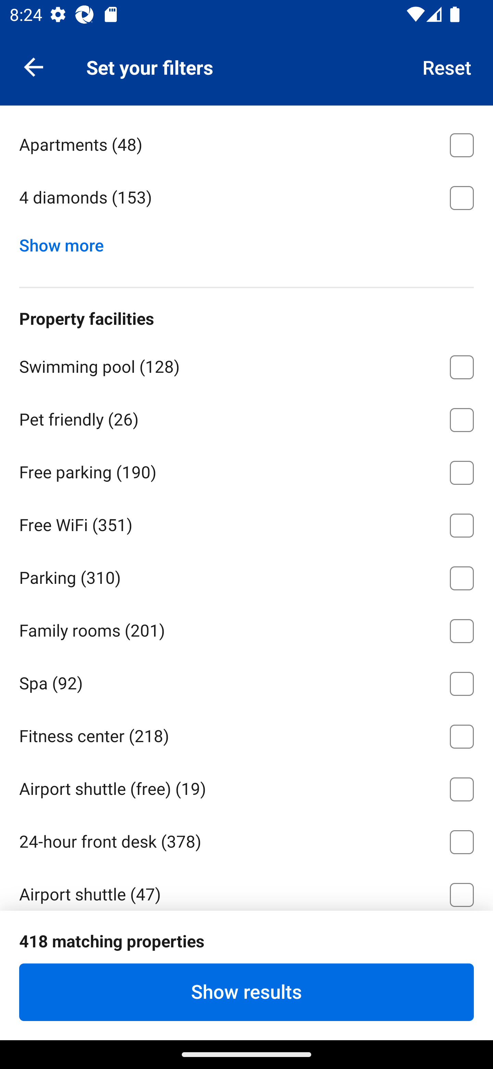 This screenshot has height=1069, width=493. Describe the element at coordinates (447, 66) in the screenshot. I see `Reset` at that location.